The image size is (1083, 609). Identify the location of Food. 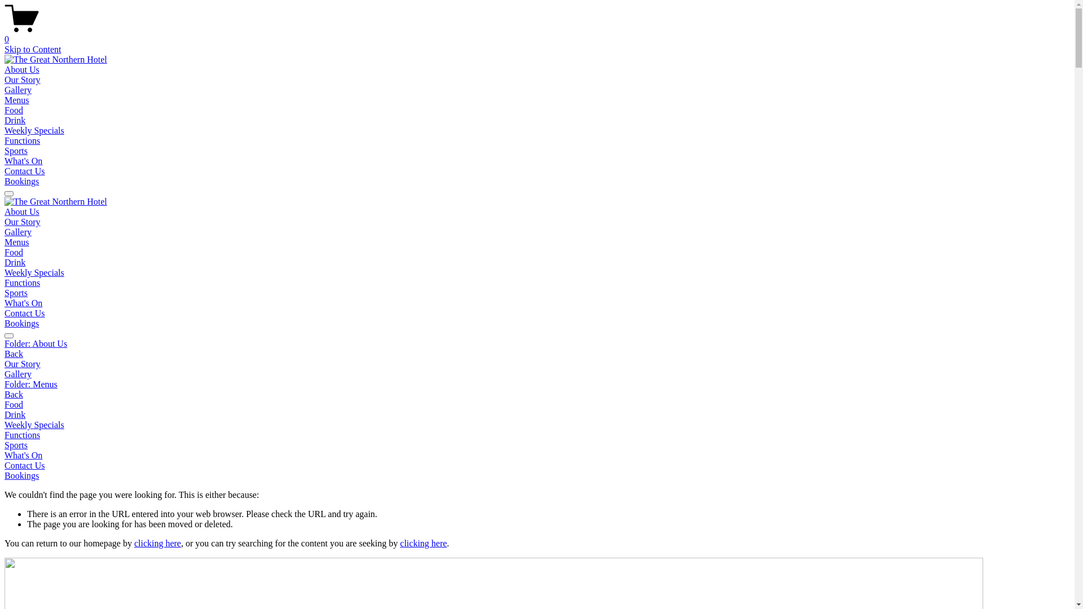
(14, 253).